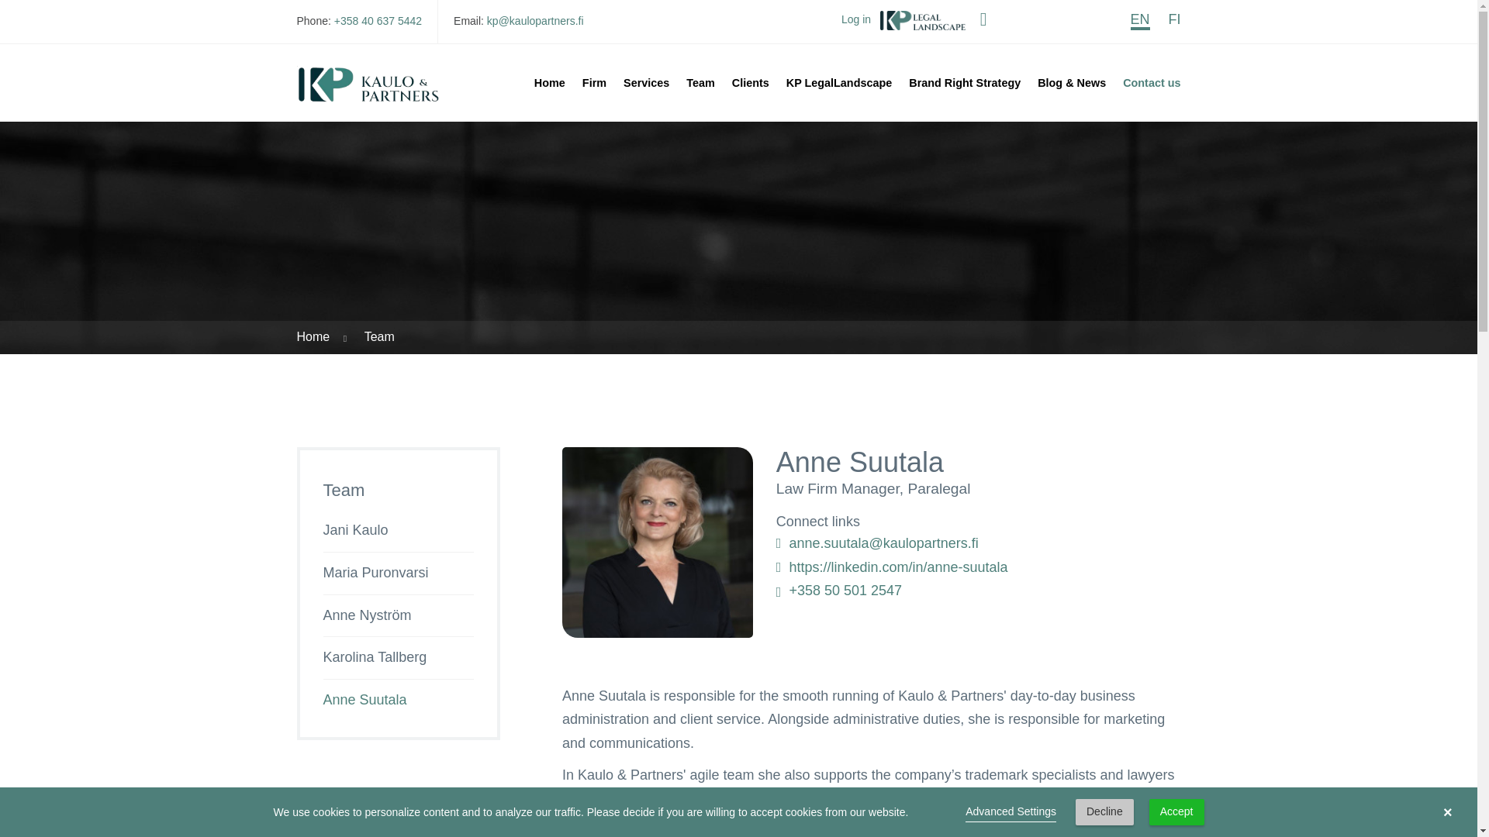  I want to click on KP LegalLandscape, so click(839, 82).